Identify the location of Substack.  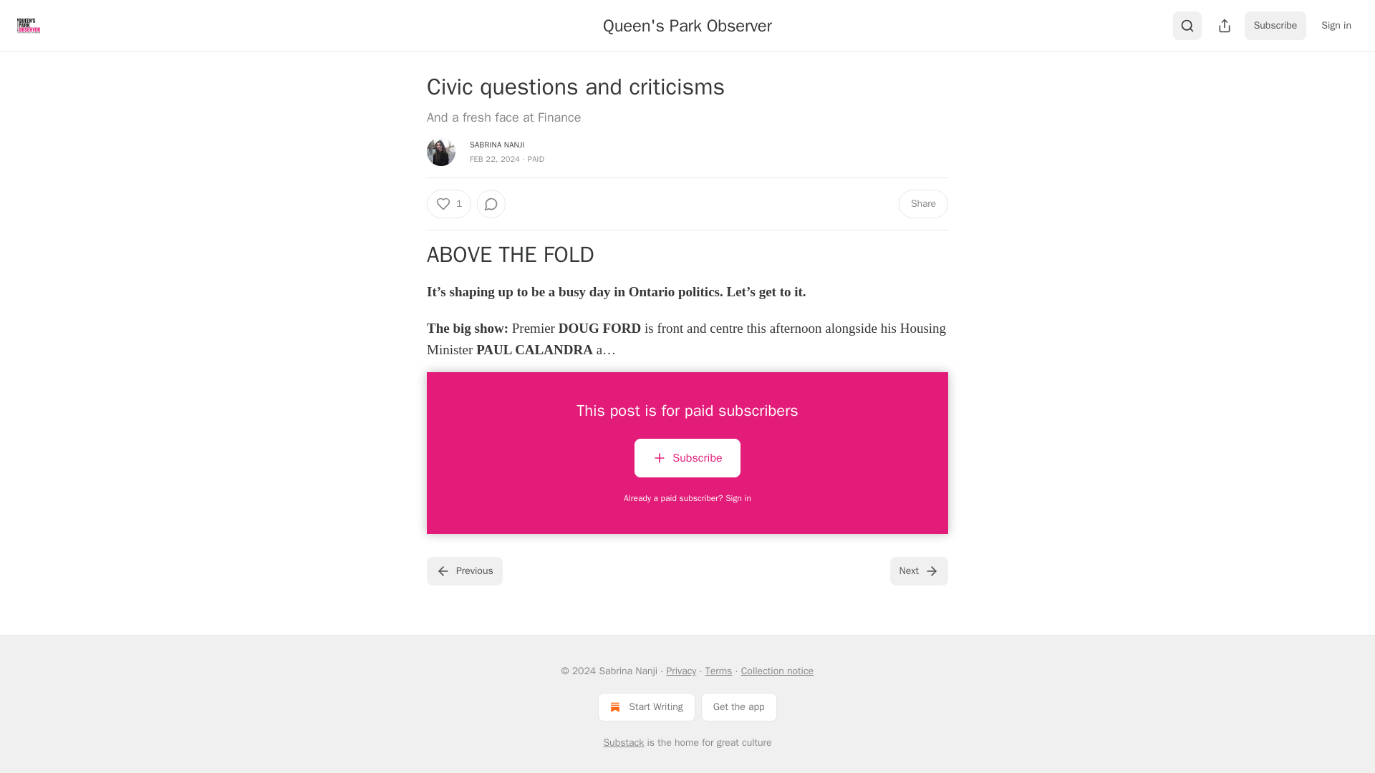
(623, 743).